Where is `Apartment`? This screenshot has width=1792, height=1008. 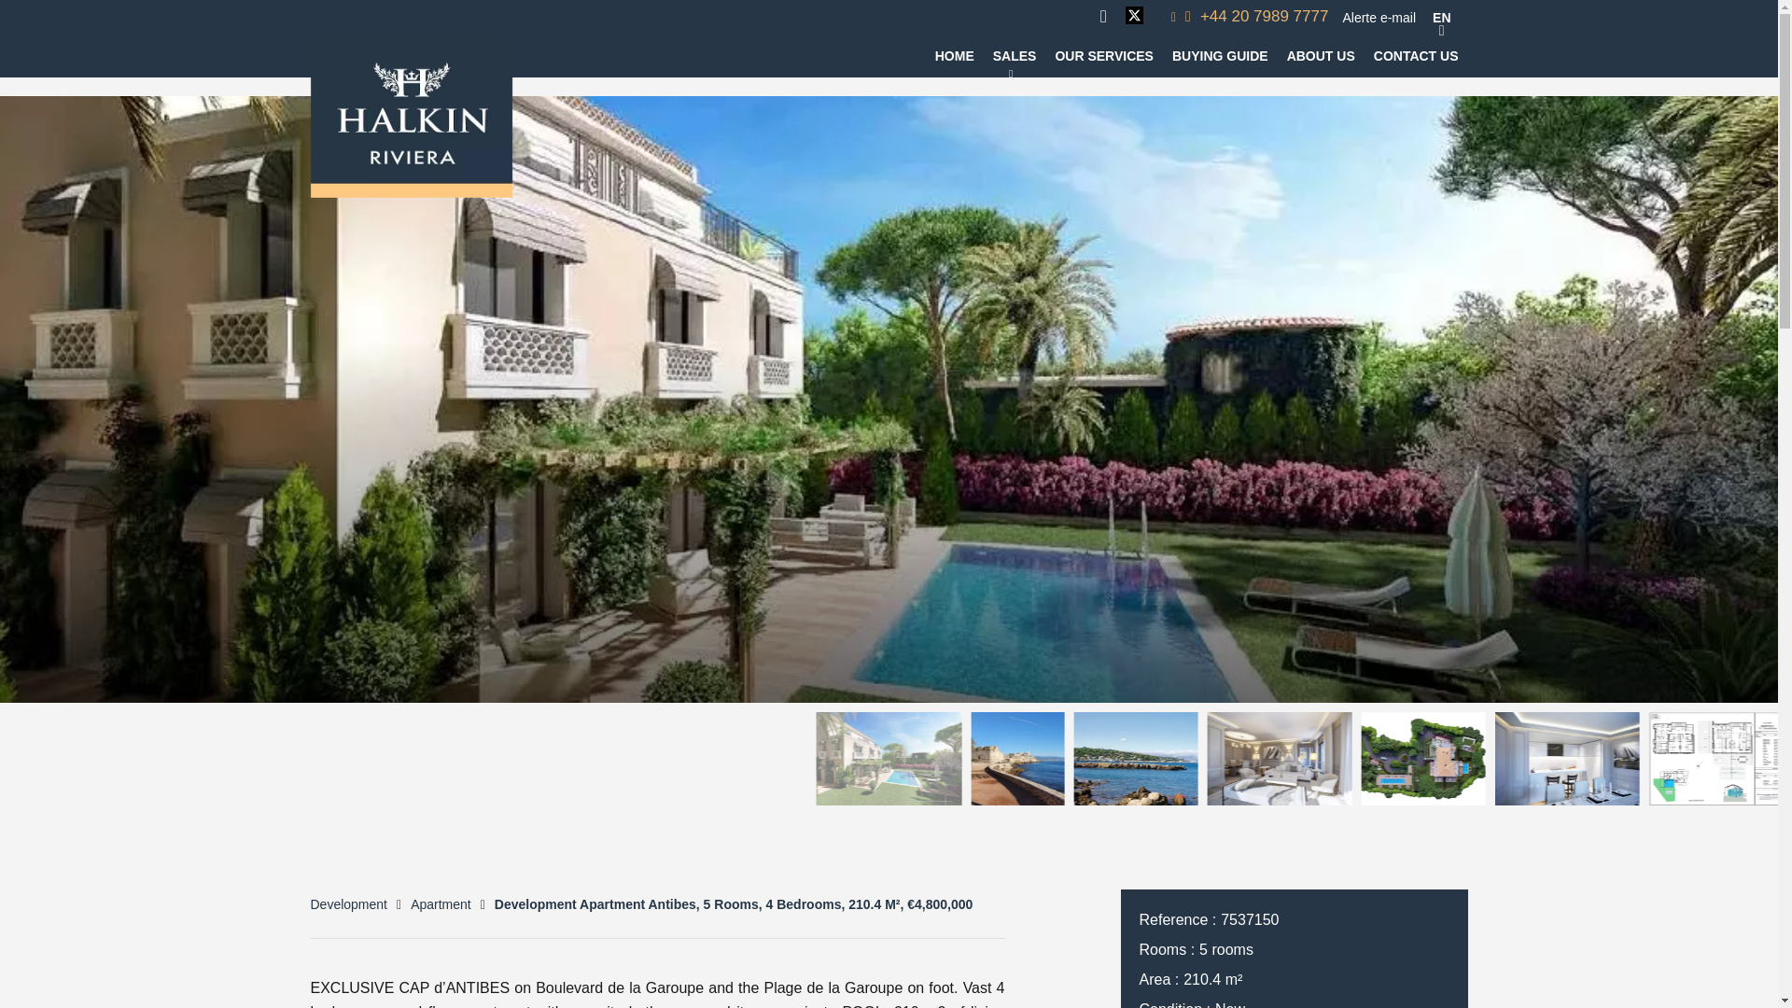
Apartment is located at coordinates (441, 904).